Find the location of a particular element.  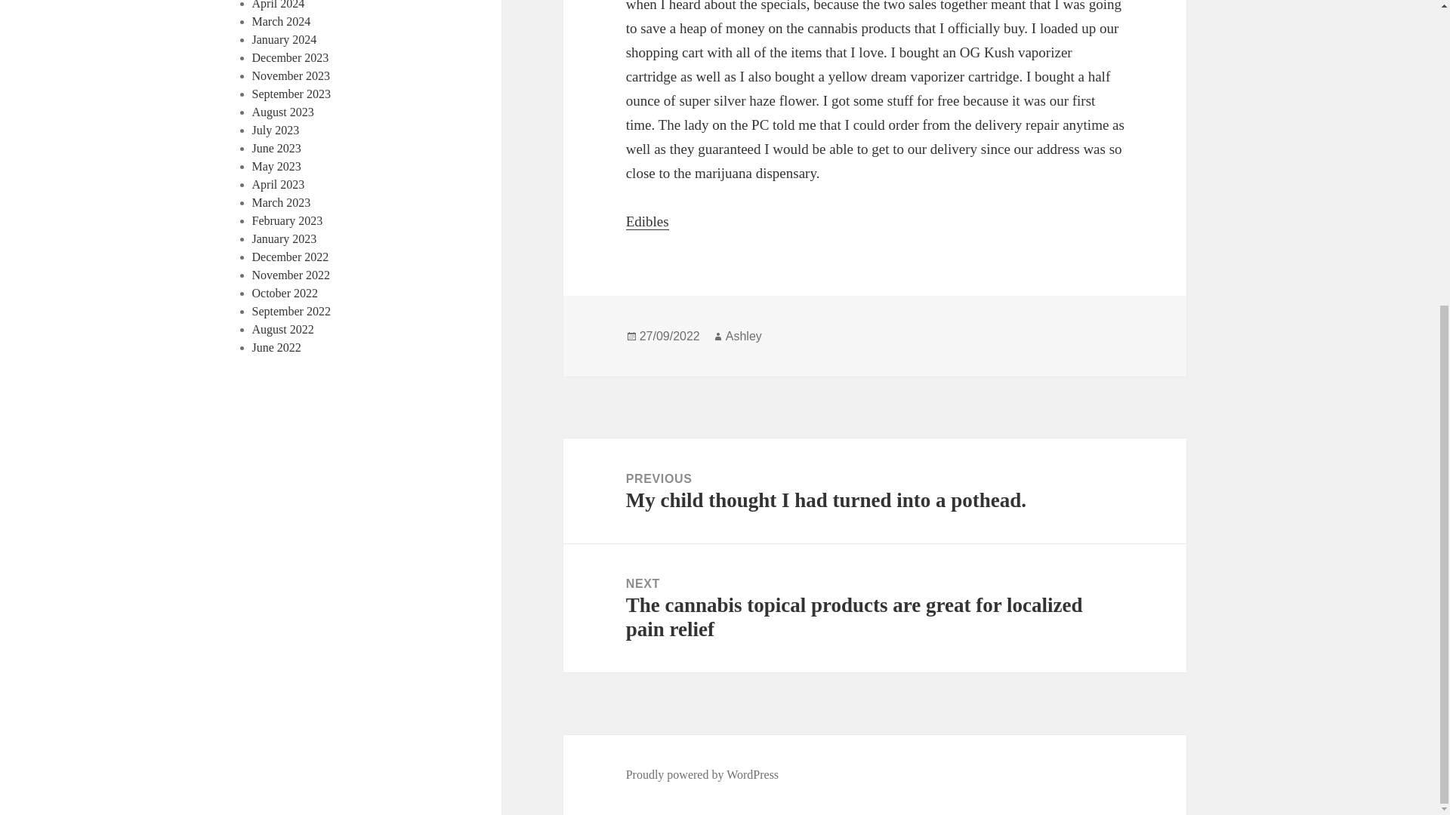

August 2022 is located at coordinates (283, 329).